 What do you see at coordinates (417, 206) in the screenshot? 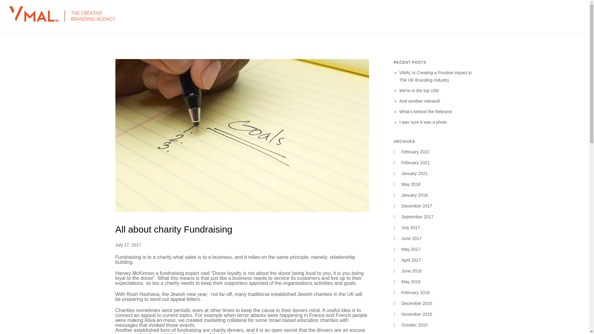
I see `December 2017` at bounding box center [417, 206].